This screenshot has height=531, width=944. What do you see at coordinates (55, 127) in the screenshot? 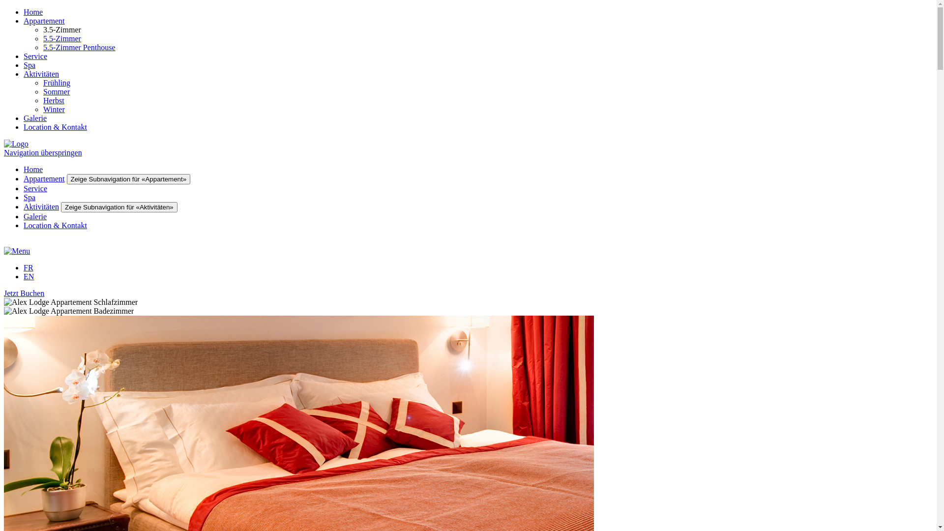
I see `Location & Kontakt` at bounding box center [55, 127].